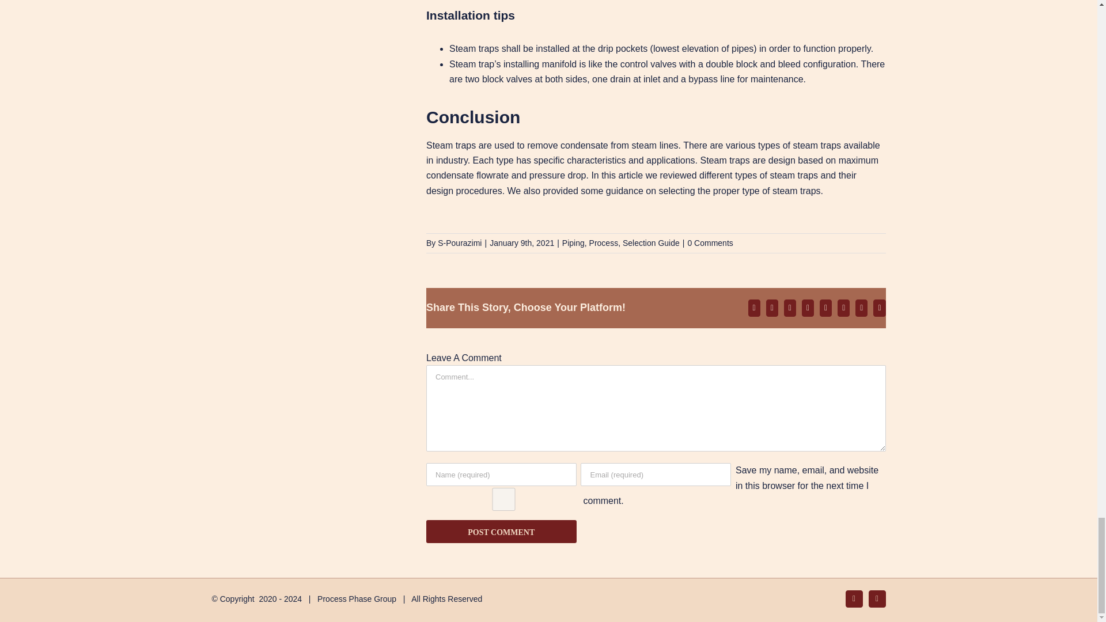 This screenshot has width=1106, height=622. What do you see at coordinates (710, 242) in the screenshot?
I see `0 Comments` at bounding box center [710, 242].